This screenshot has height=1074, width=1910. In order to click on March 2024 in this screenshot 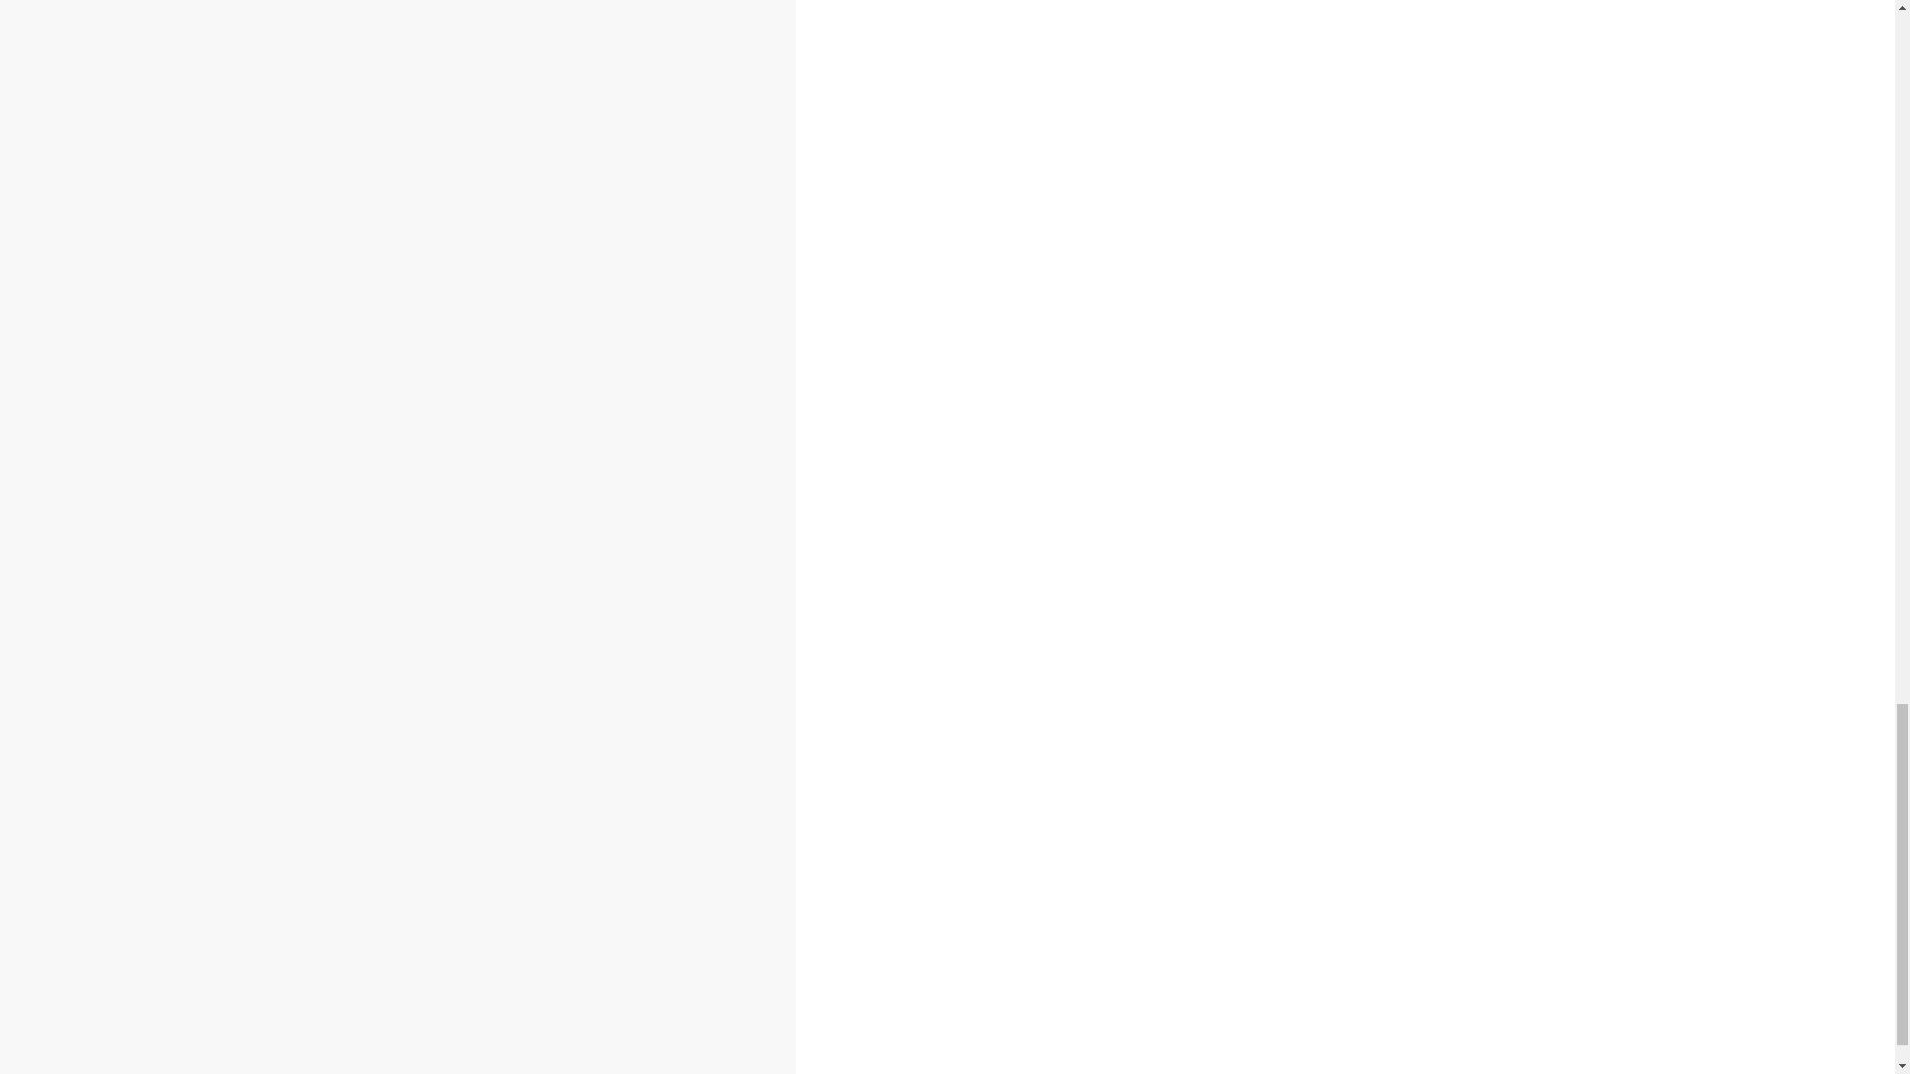, I will do `click(360, 274)`.